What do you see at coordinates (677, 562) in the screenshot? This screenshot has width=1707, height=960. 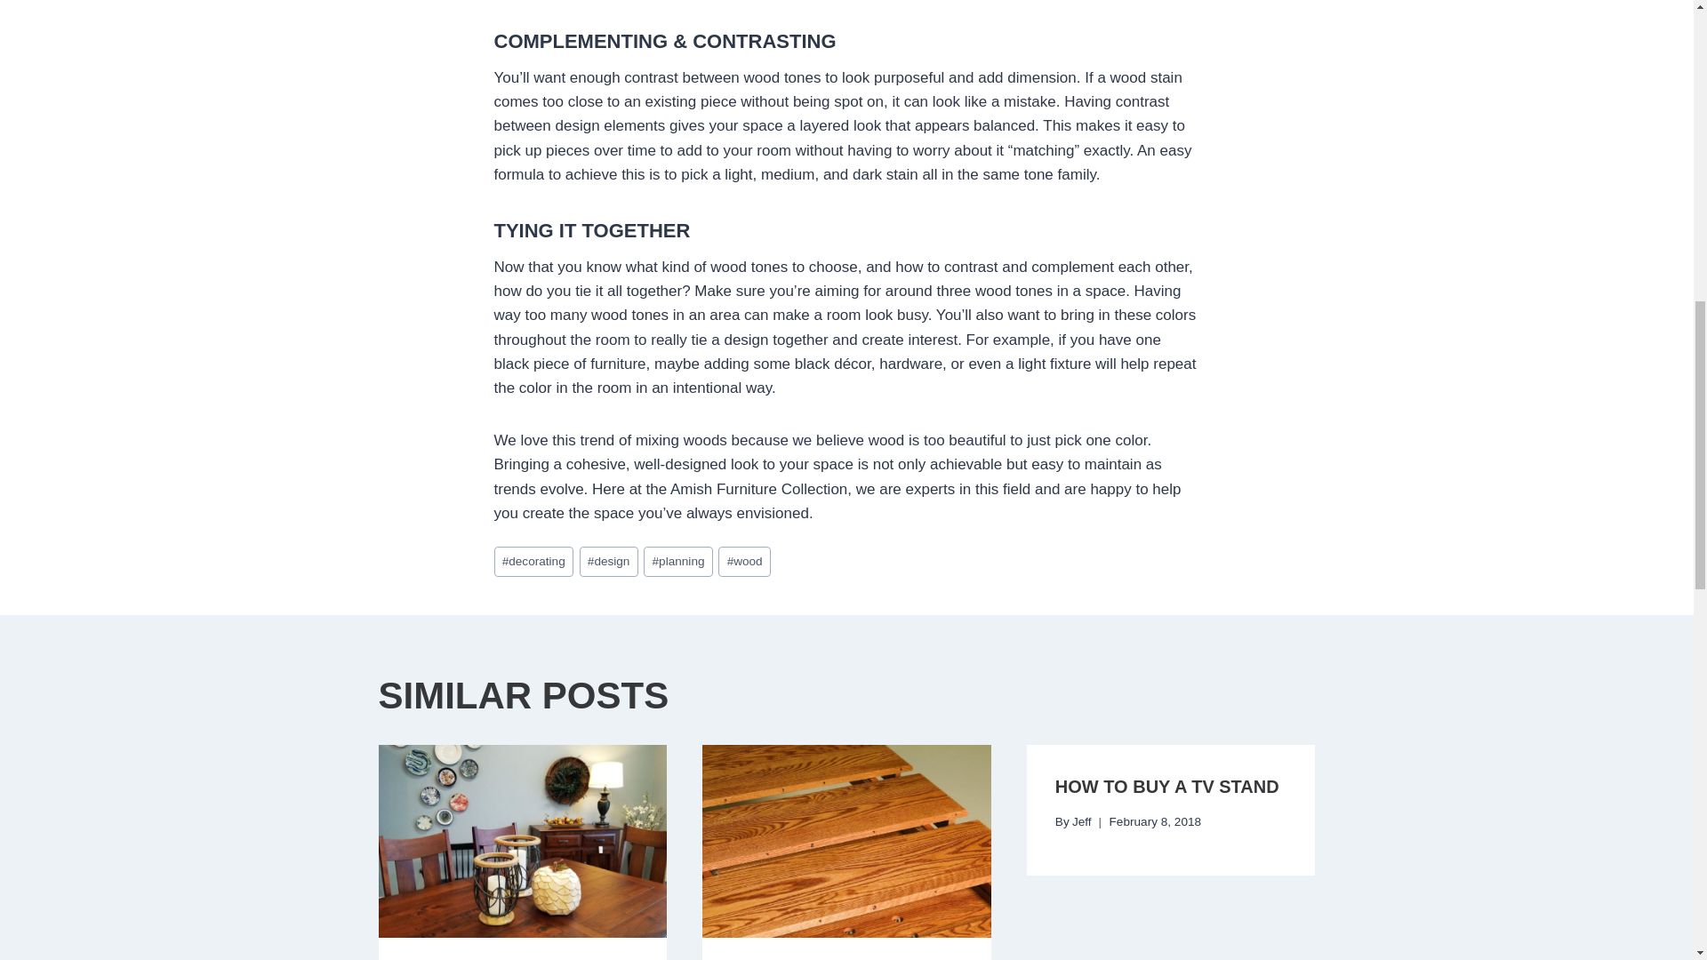 I see `planning` at bounding box center [677, 562].